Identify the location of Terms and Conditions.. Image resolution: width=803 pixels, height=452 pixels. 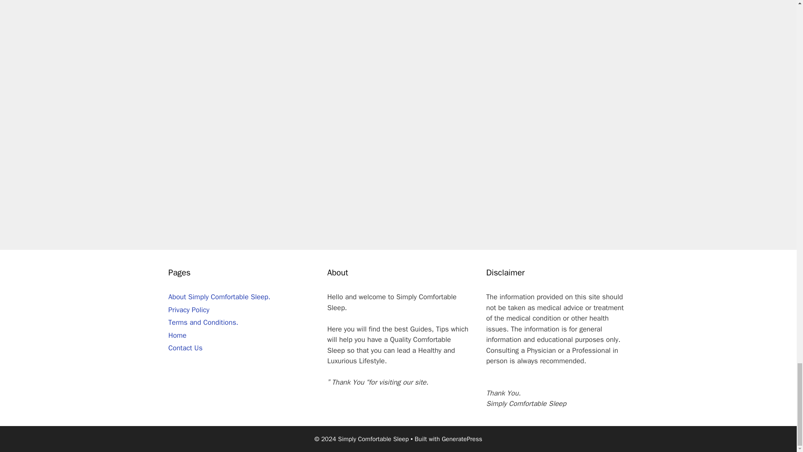
(202, 322).